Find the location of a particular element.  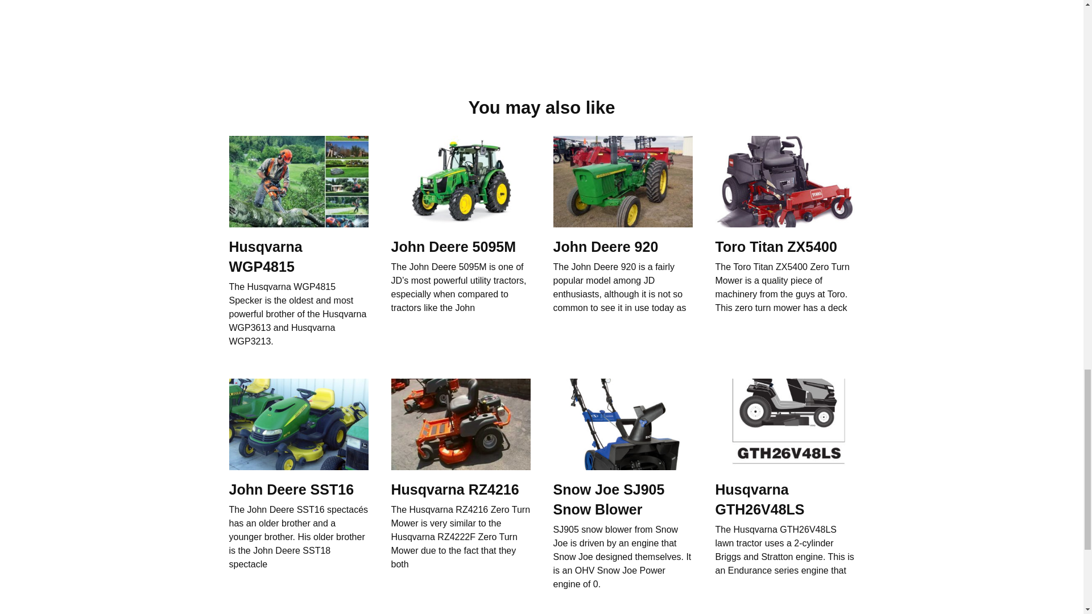

Snow Joe SJ905 Snow Blower is located at coordinates (608, 499).